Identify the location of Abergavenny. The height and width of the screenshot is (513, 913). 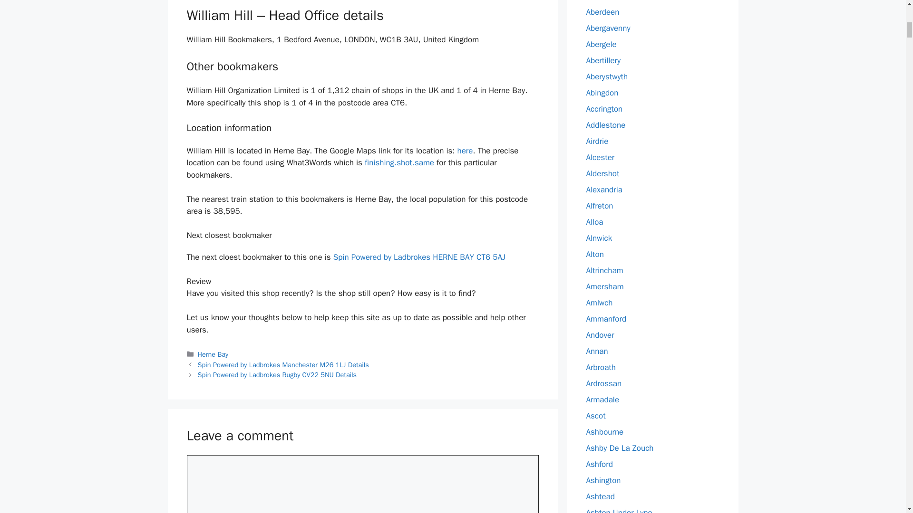
(608, 28).